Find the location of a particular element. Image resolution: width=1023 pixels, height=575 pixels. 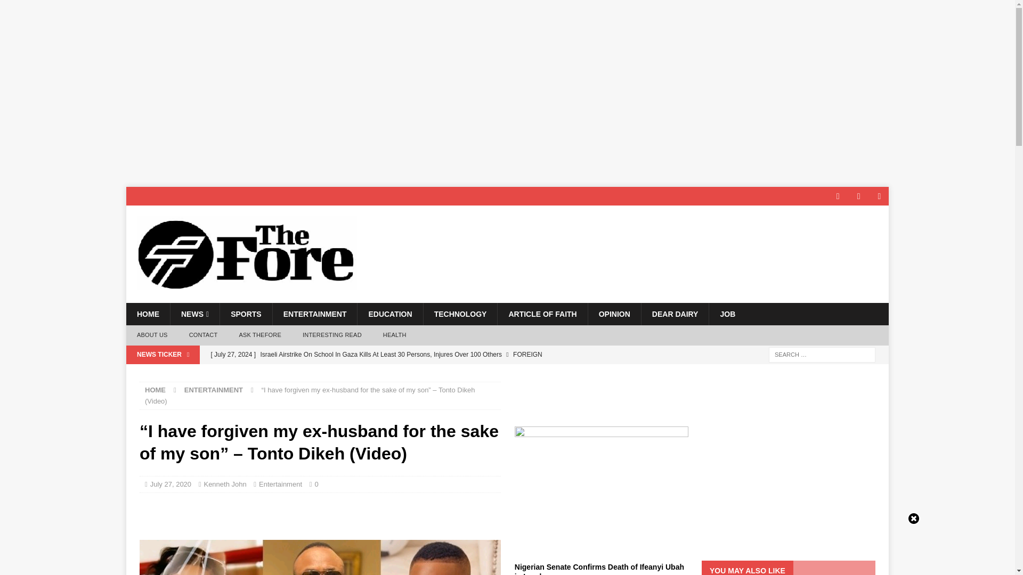

INTERESTING READ is located at coordinates (331, 335).